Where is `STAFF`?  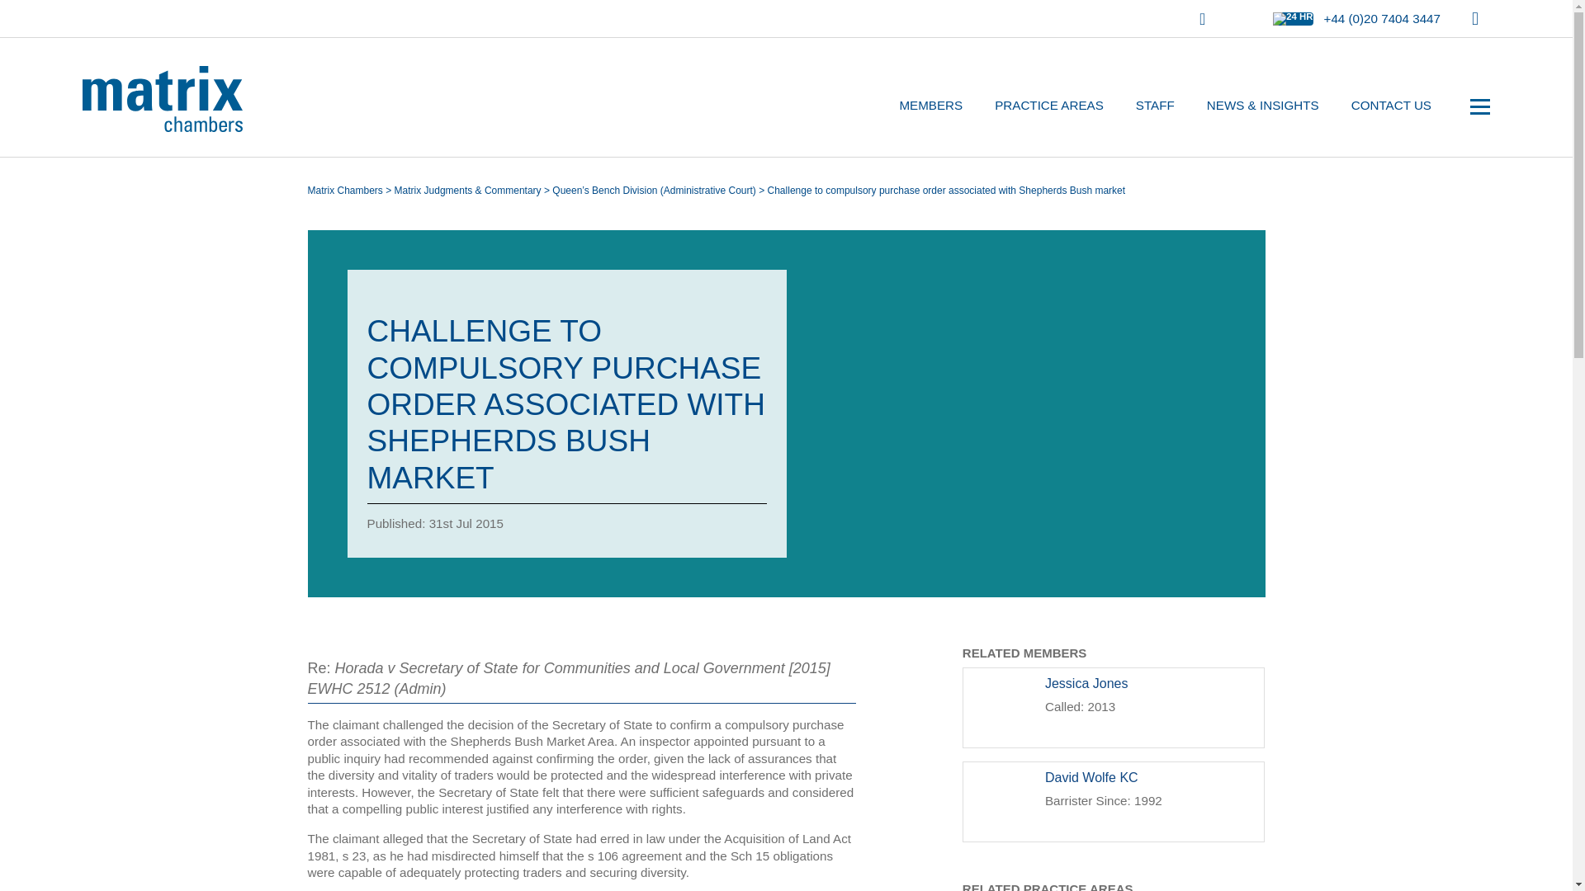
STAFF is located at coordinates (1156, 106).